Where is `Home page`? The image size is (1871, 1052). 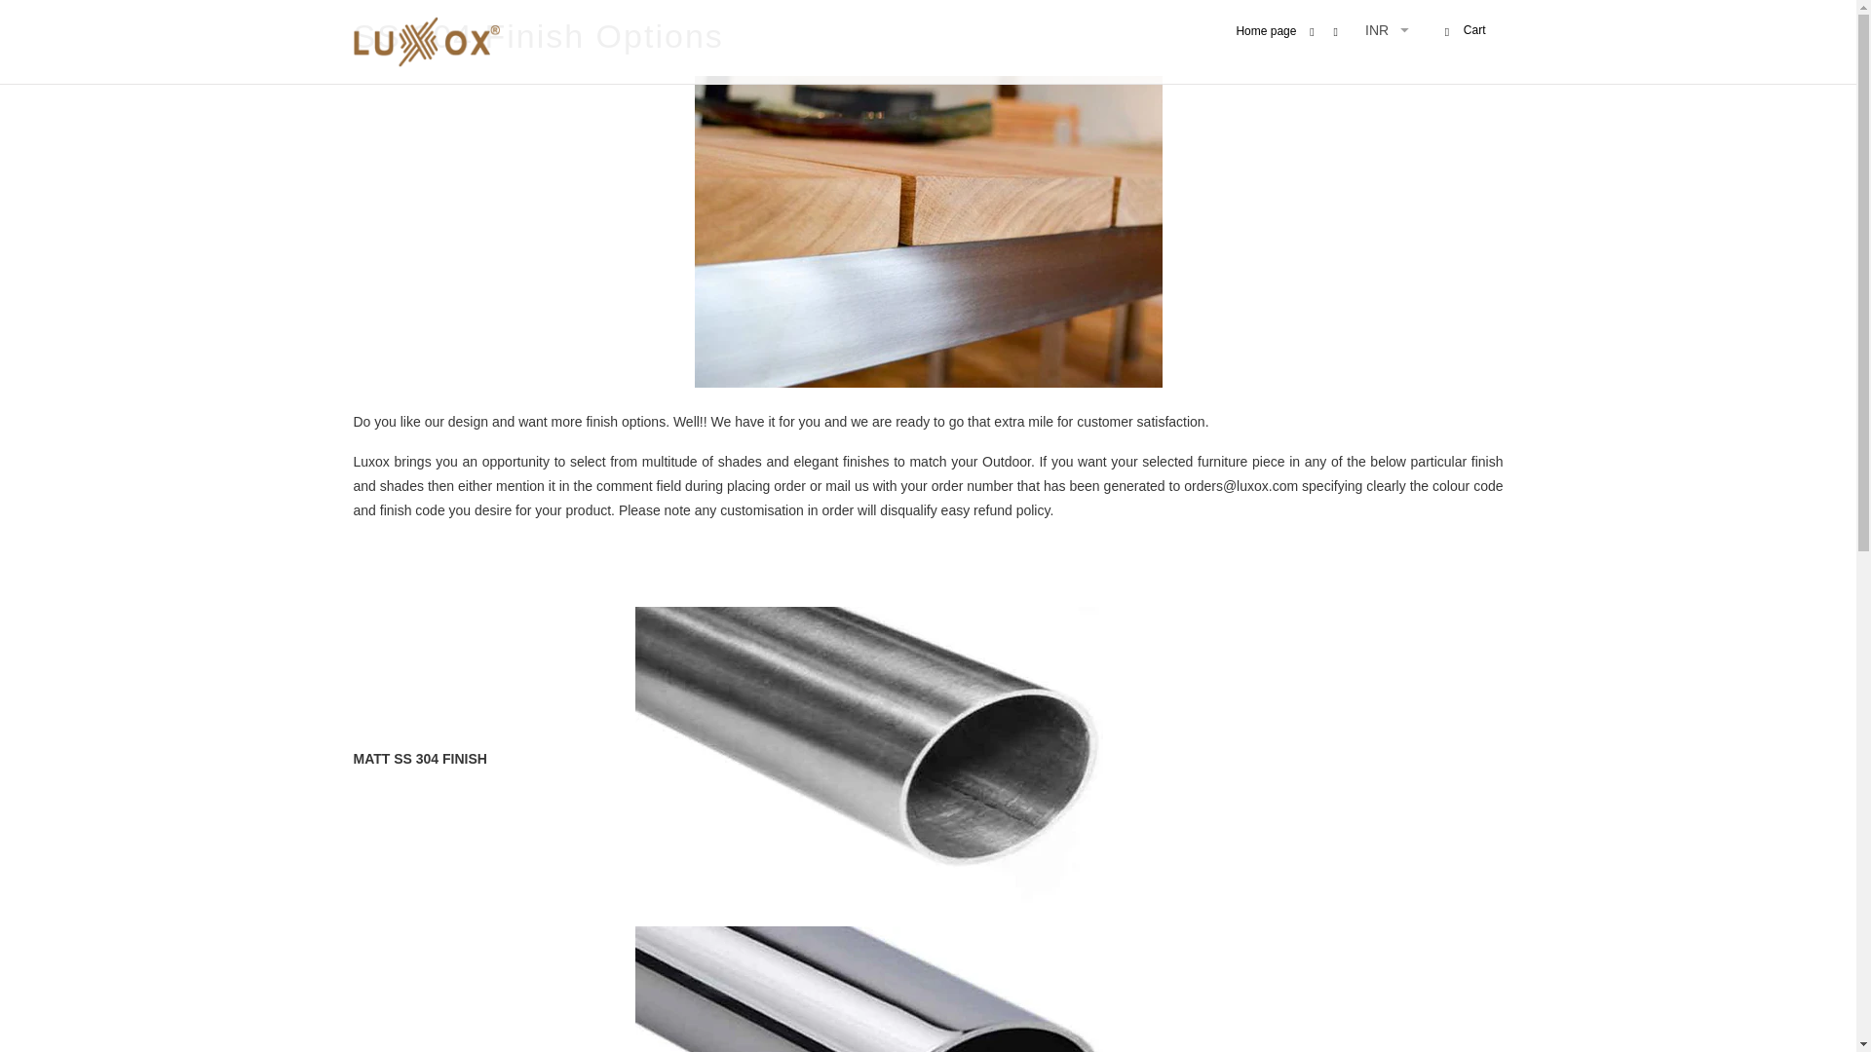 Home page is located at coordinates (1265, 35).